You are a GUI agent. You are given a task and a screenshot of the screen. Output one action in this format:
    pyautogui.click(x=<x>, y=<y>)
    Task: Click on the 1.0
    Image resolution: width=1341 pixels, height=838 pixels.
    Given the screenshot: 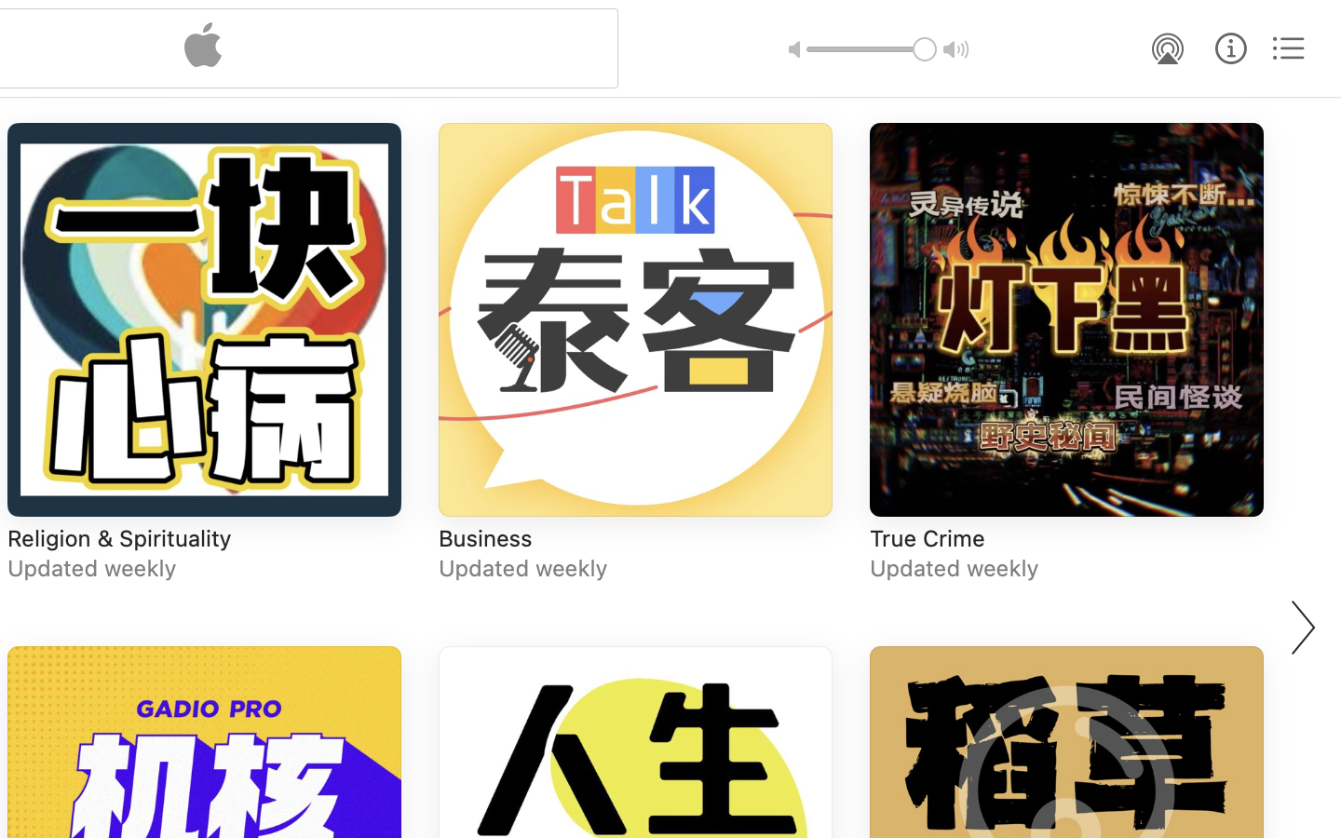 What is the action you would take?
    pyautogui.click(x=872, y=49)
    